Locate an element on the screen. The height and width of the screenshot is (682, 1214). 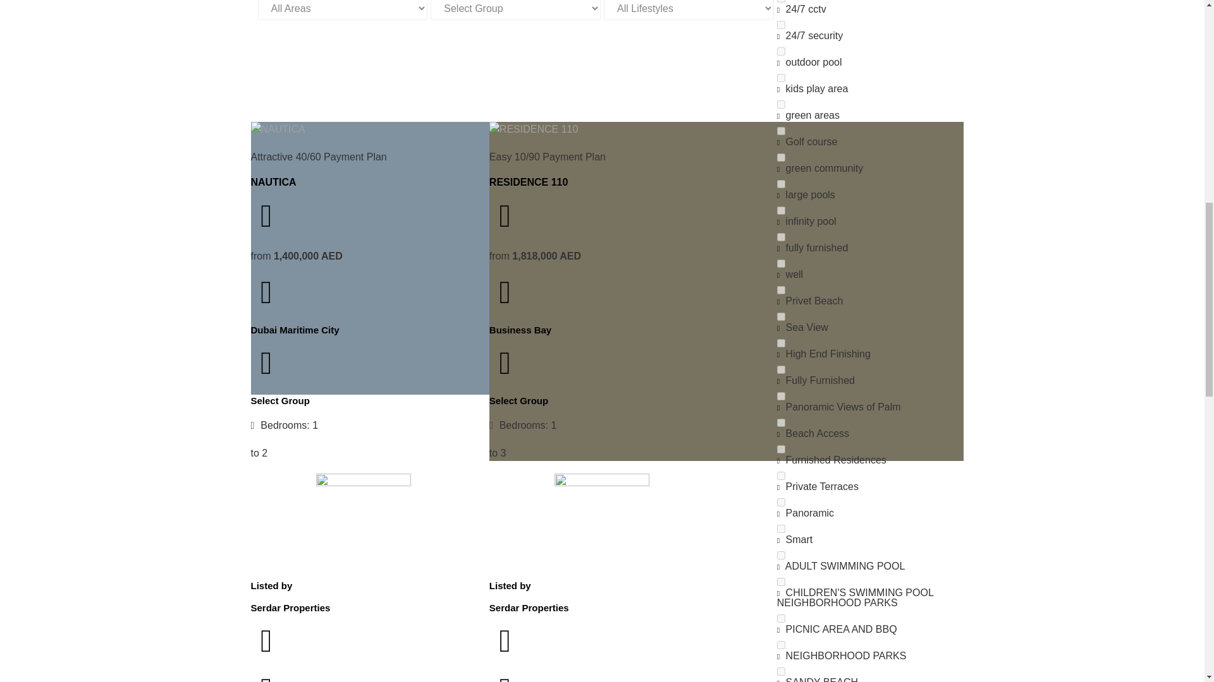
outdoor pool is located at coordinates (781, 51).